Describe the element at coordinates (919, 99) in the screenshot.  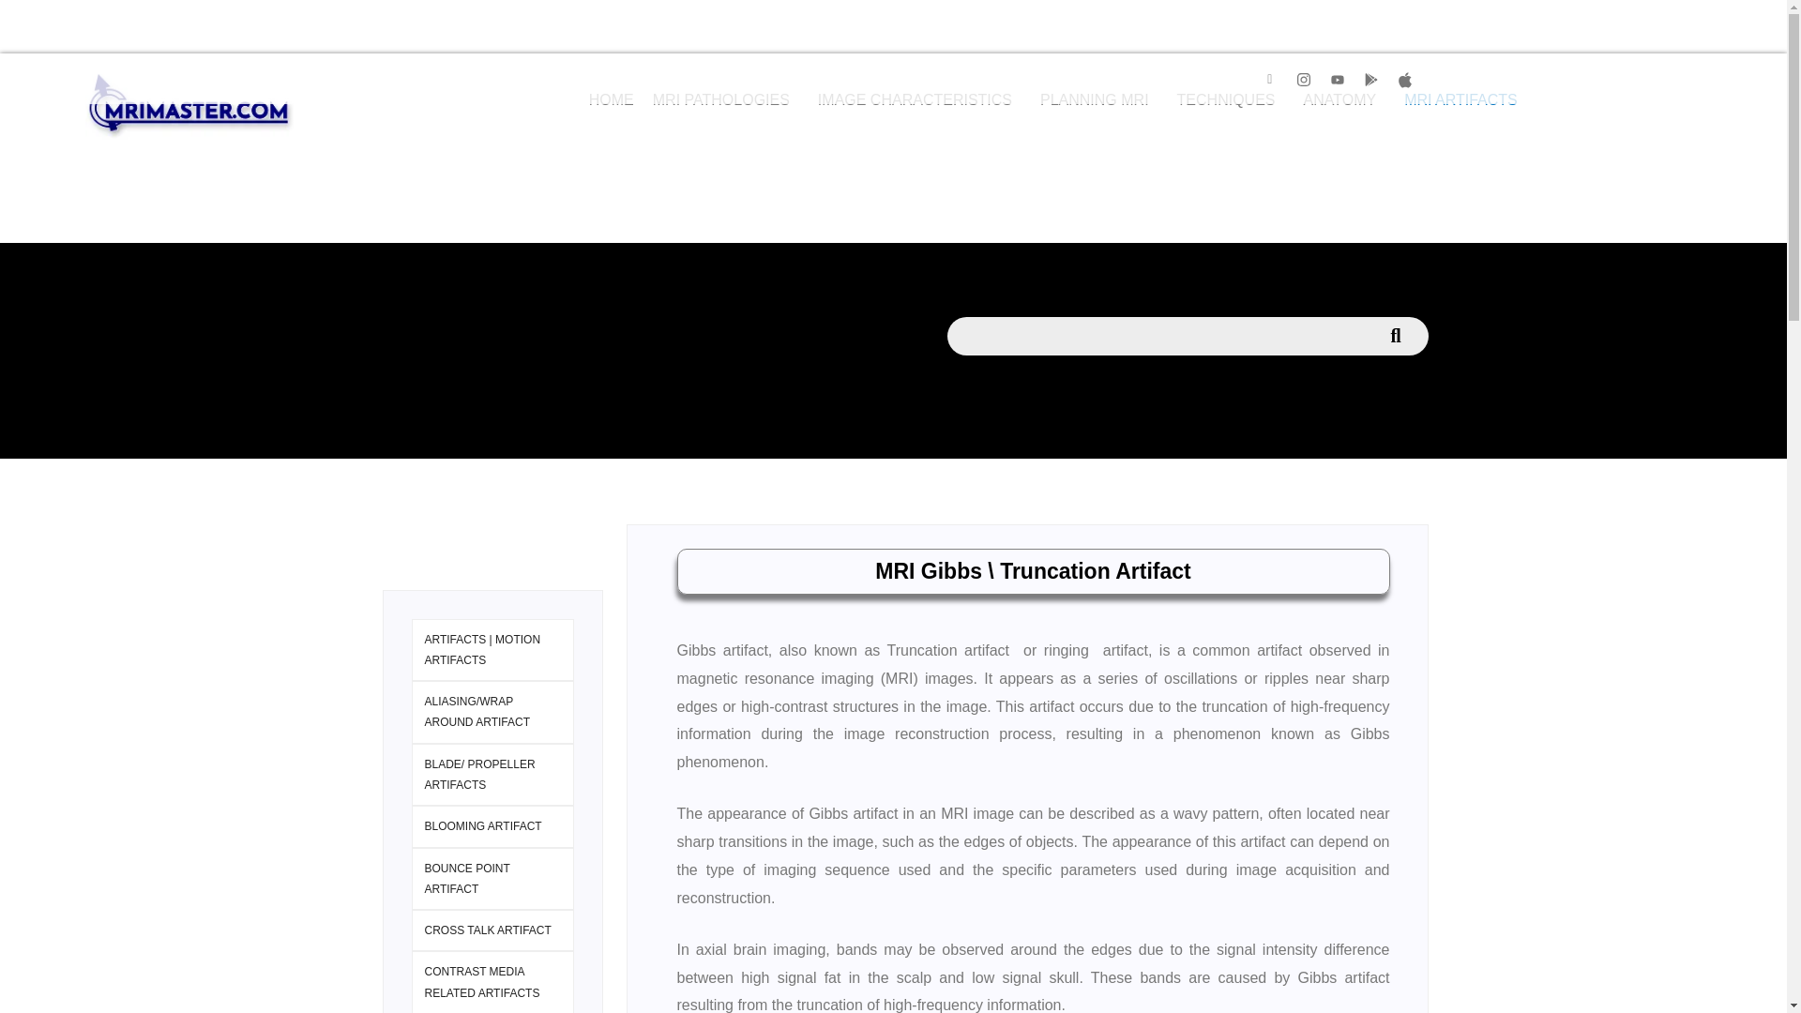
I see `IMAGE CHARACTERISTICS` at that location.